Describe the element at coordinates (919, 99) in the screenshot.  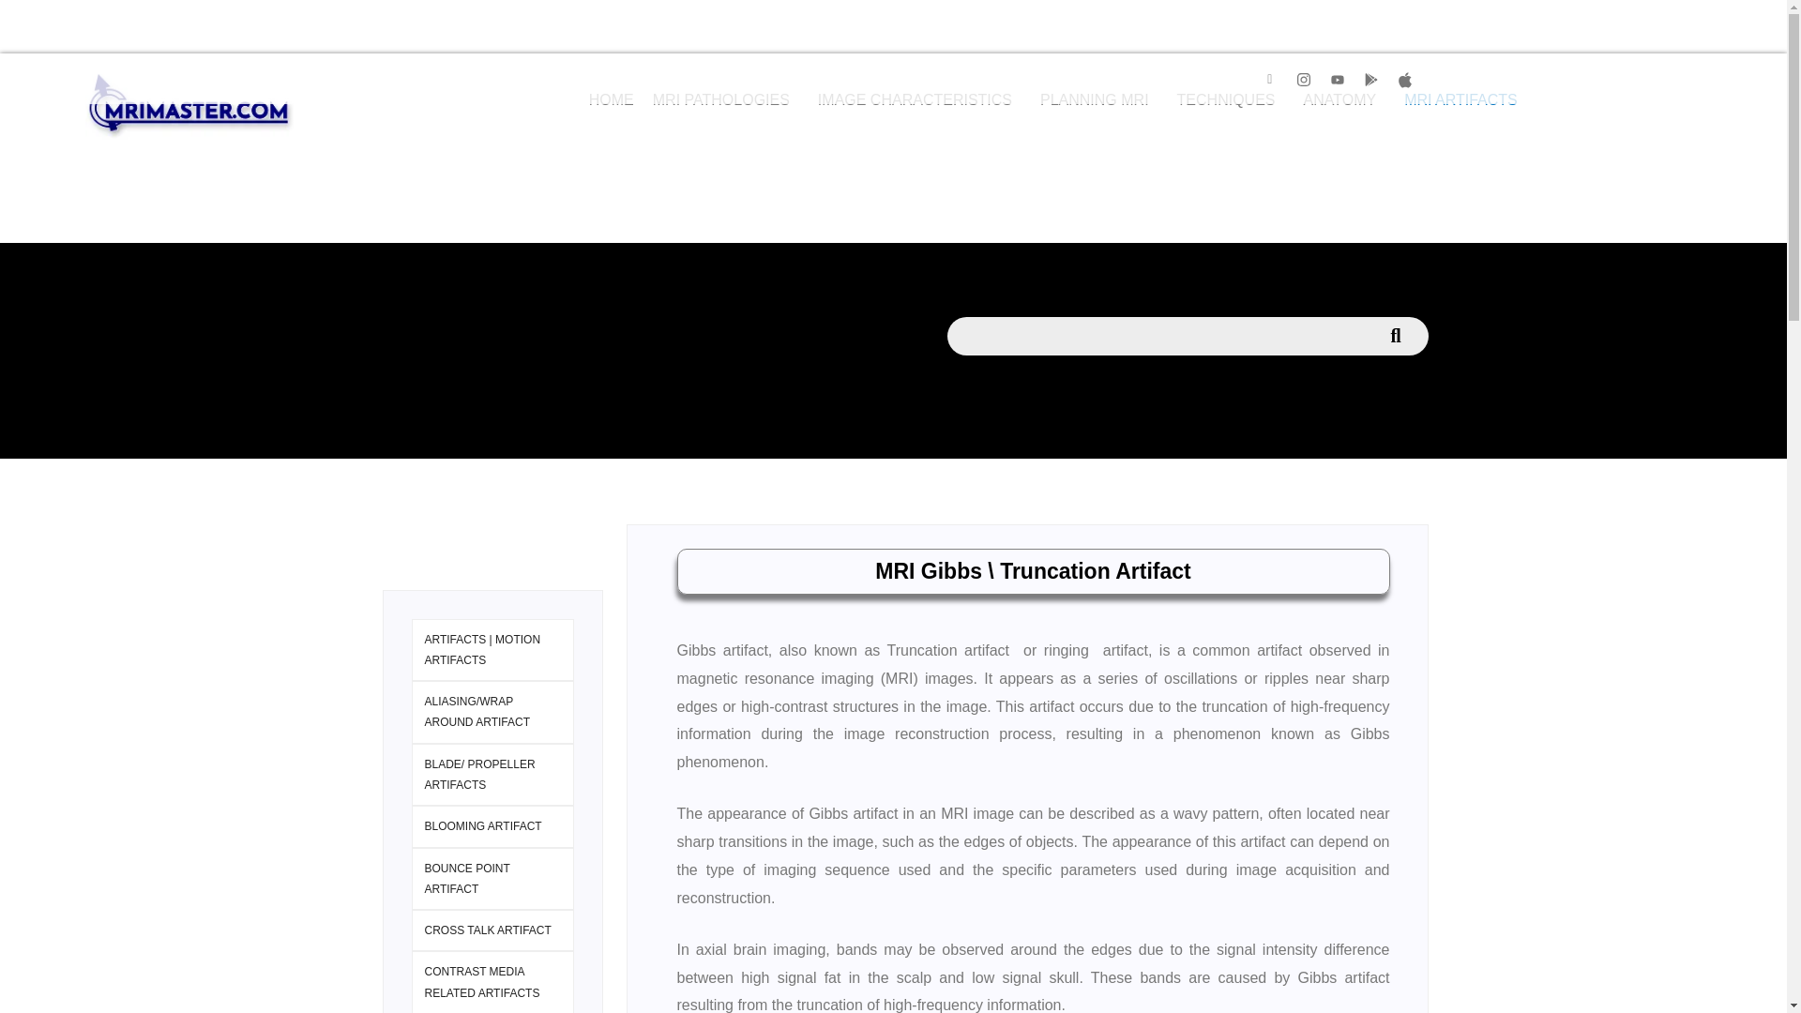
I see `IMAGE CHARACTERISTICS` at that location.